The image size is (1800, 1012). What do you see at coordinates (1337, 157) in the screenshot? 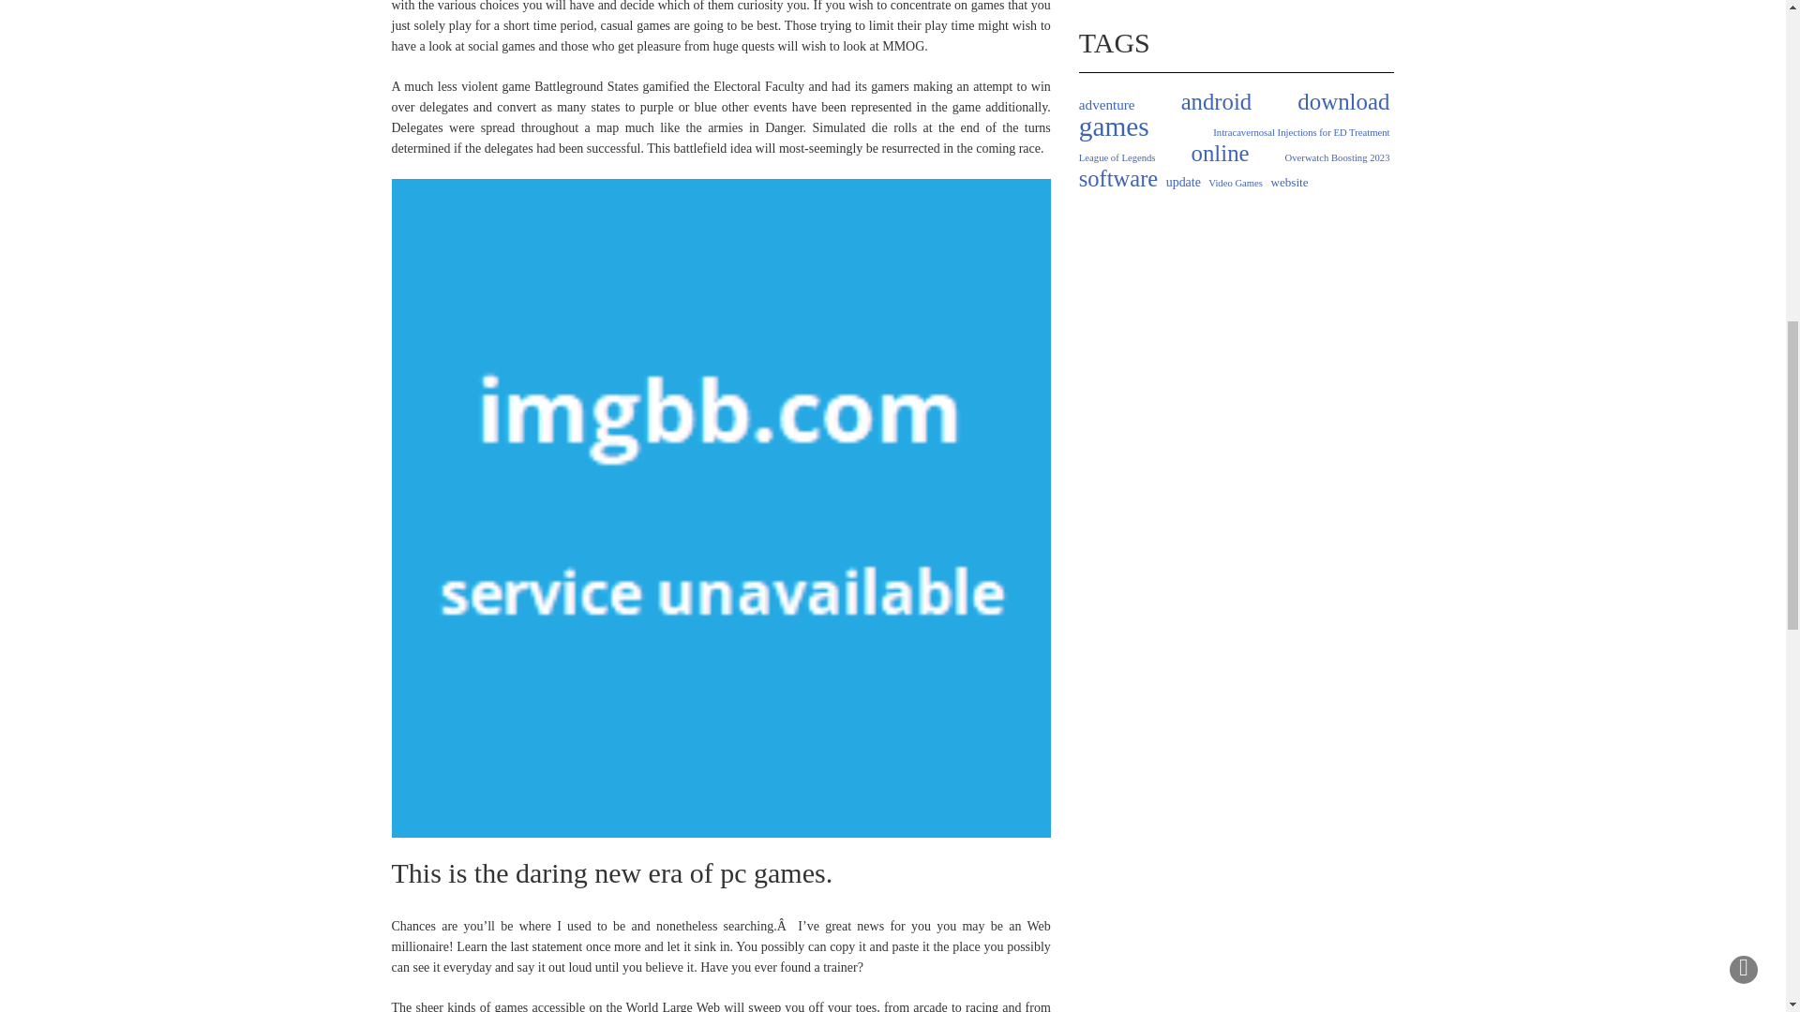
I see `Overwatch Boosting 2023` at bounding box center [1337, 157].